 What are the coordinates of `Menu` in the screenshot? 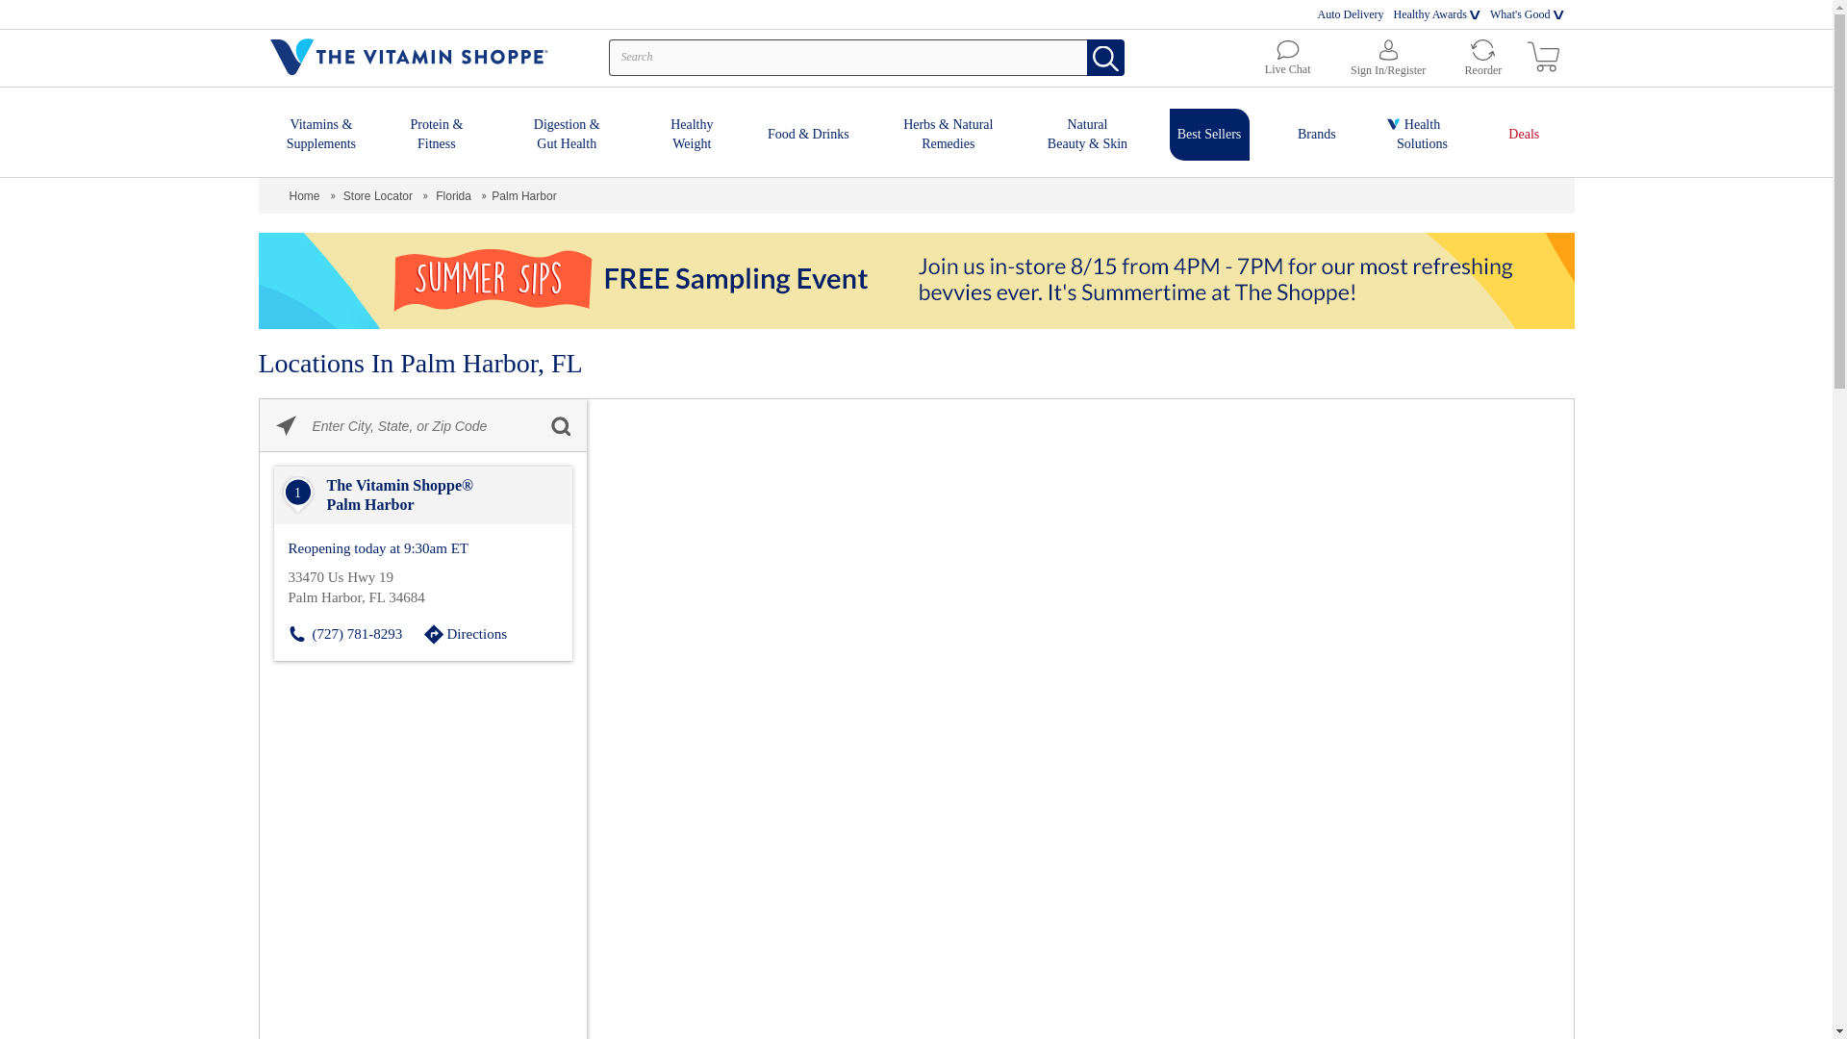 It's located at (15, 10).